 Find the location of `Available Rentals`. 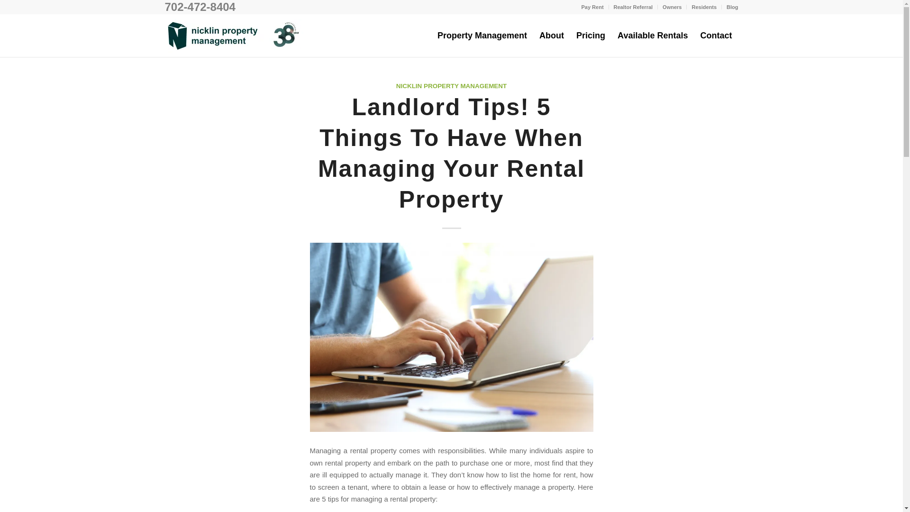

Available Rentals is located at coordinates (652, 35).